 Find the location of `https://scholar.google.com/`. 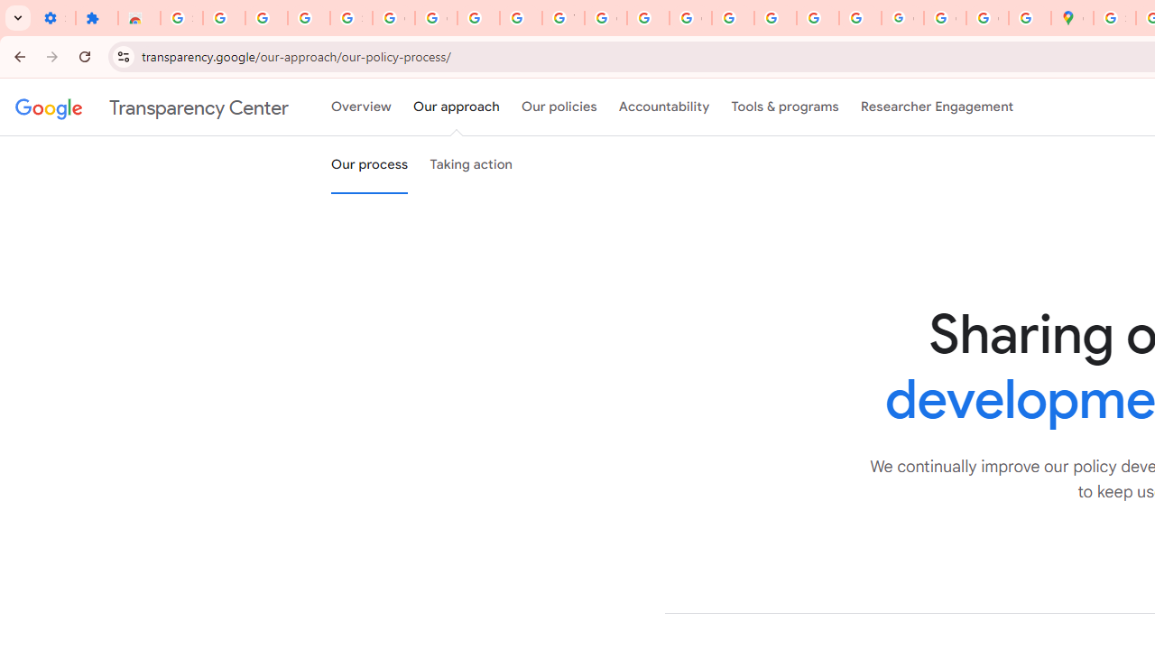

https://scholar.google.com/ is located at coordinates (648, 18).